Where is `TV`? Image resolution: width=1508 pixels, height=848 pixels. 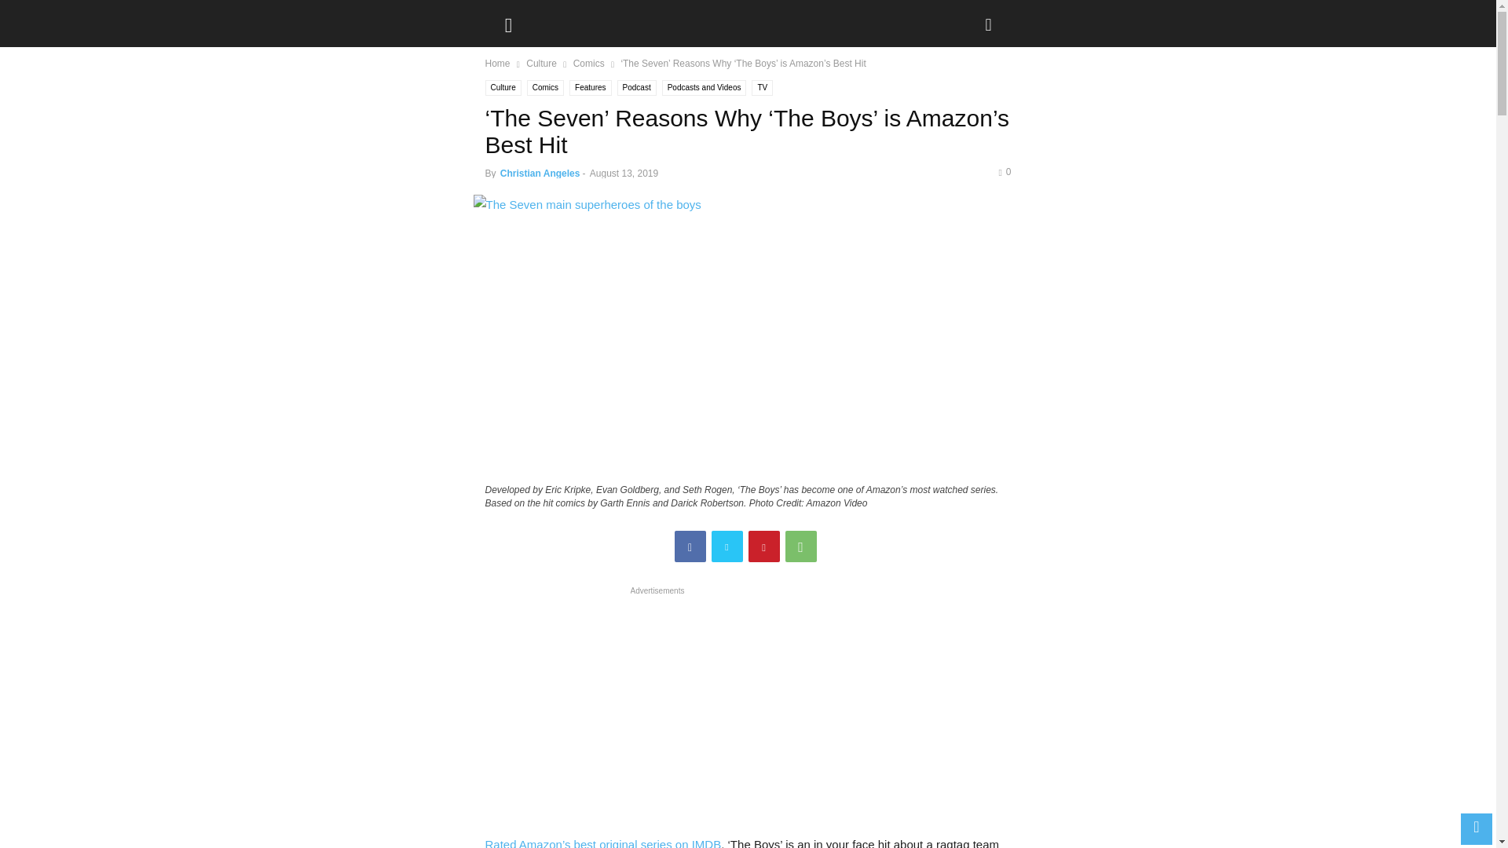
TV is located at coordinates (762, 88).